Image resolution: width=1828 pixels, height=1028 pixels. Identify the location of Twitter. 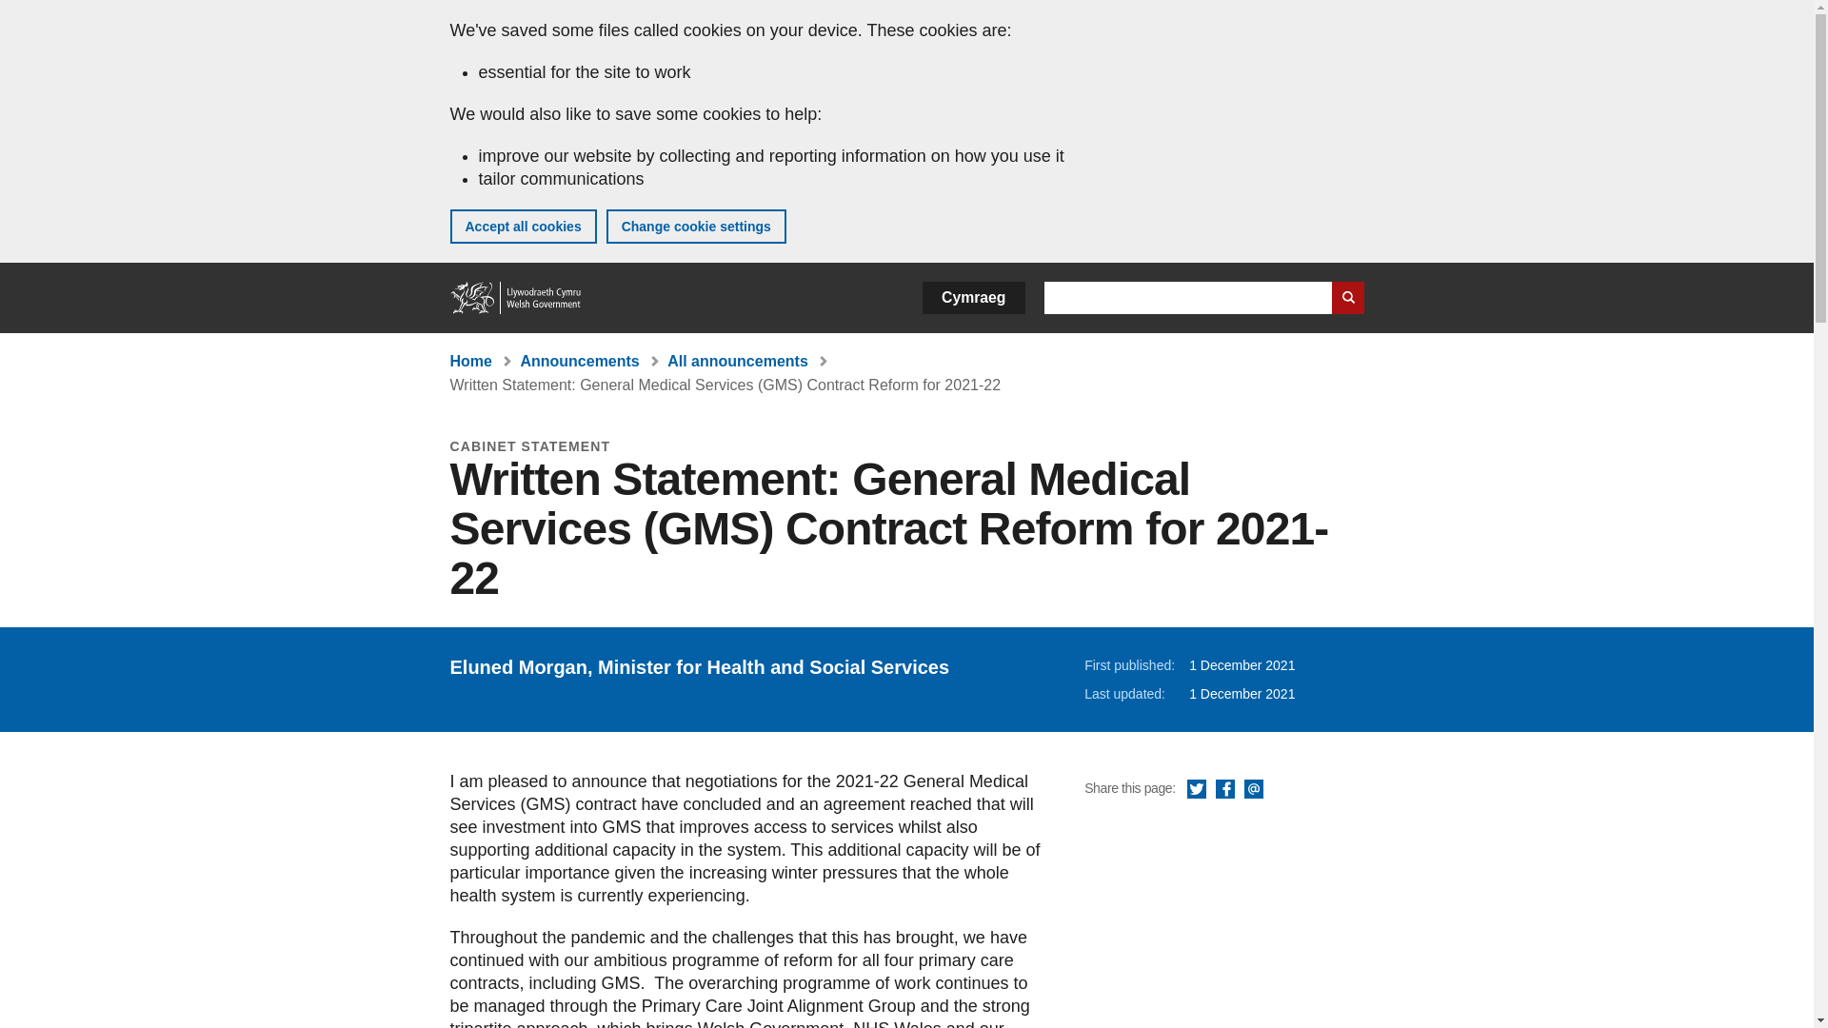
(1196, 790).